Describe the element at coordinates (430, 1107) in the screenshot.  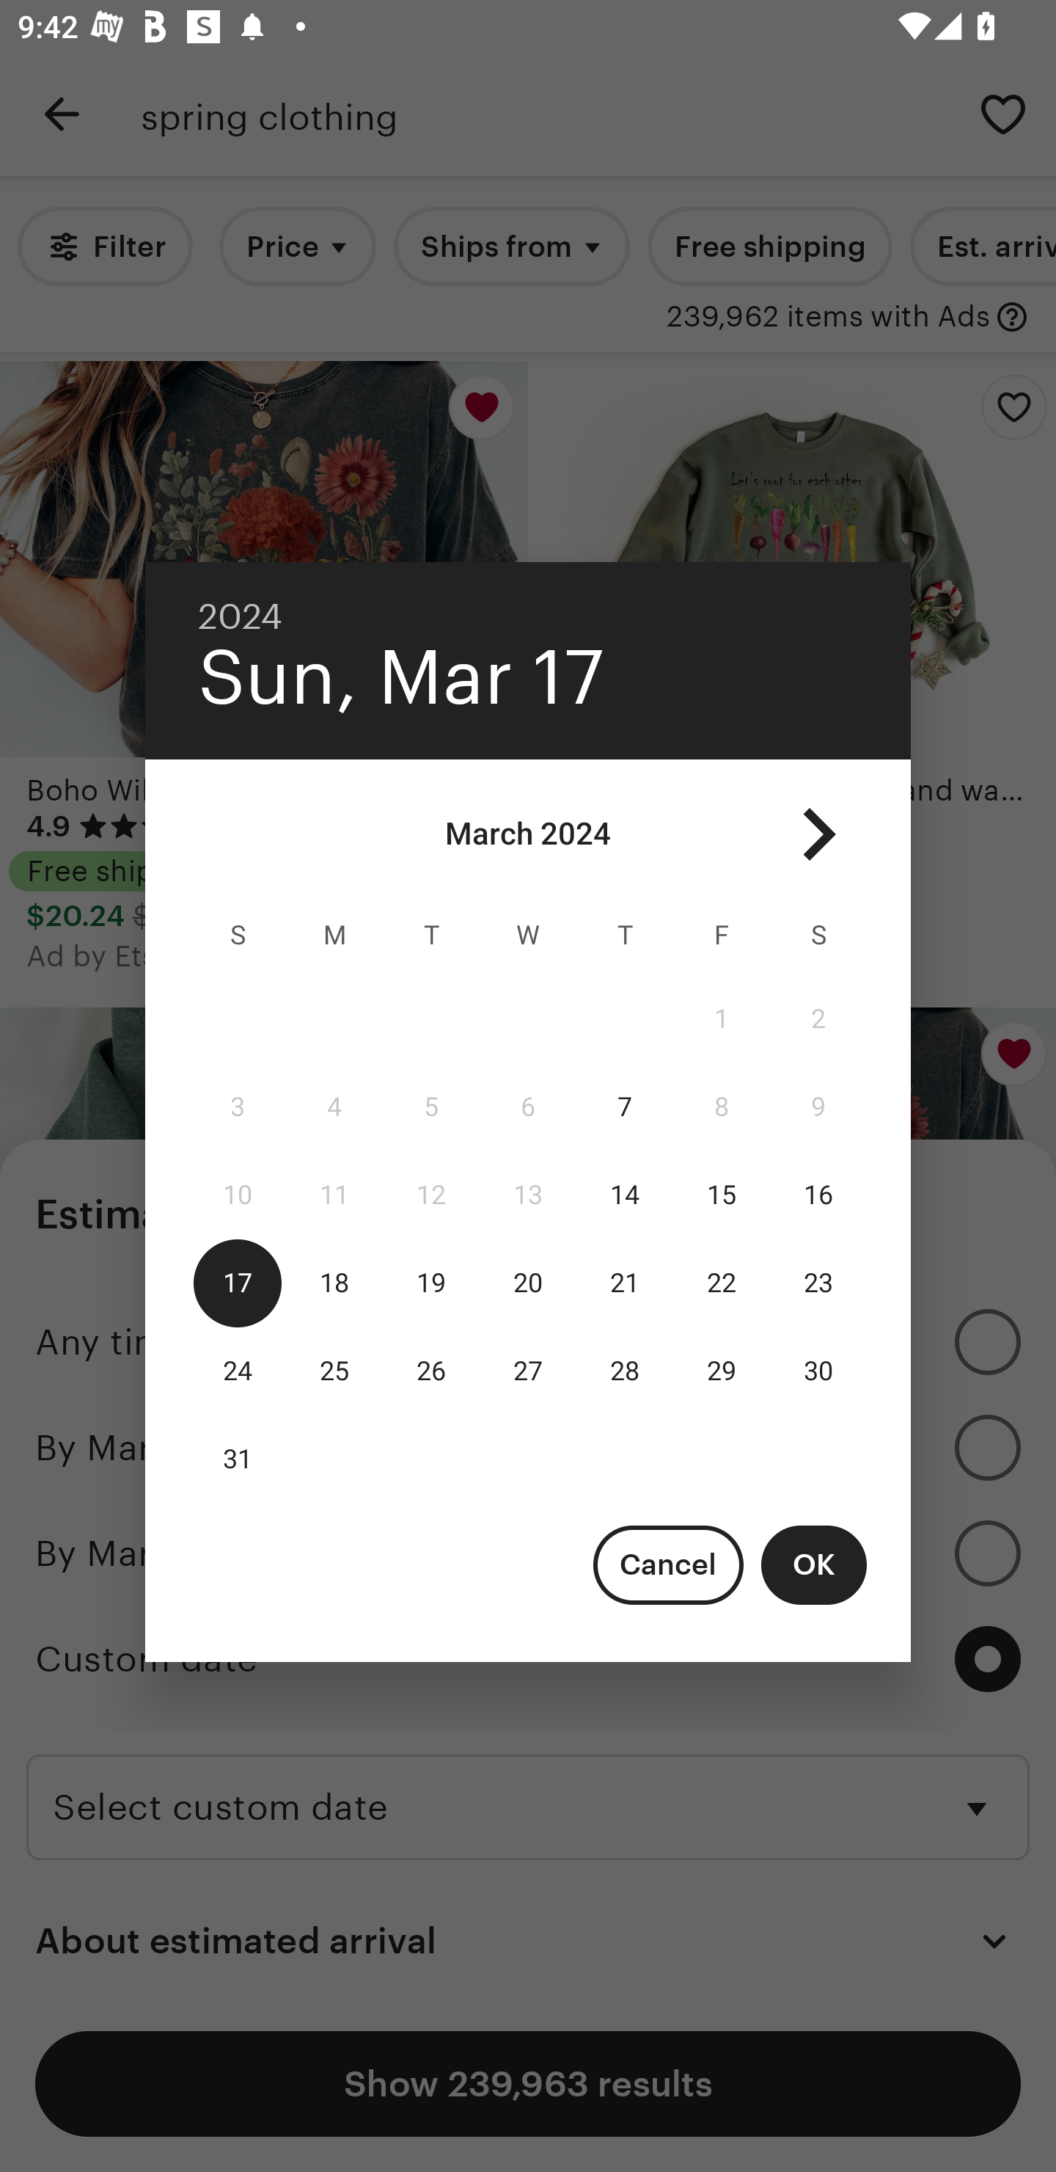
I see `5 05 March 2024` at that location.